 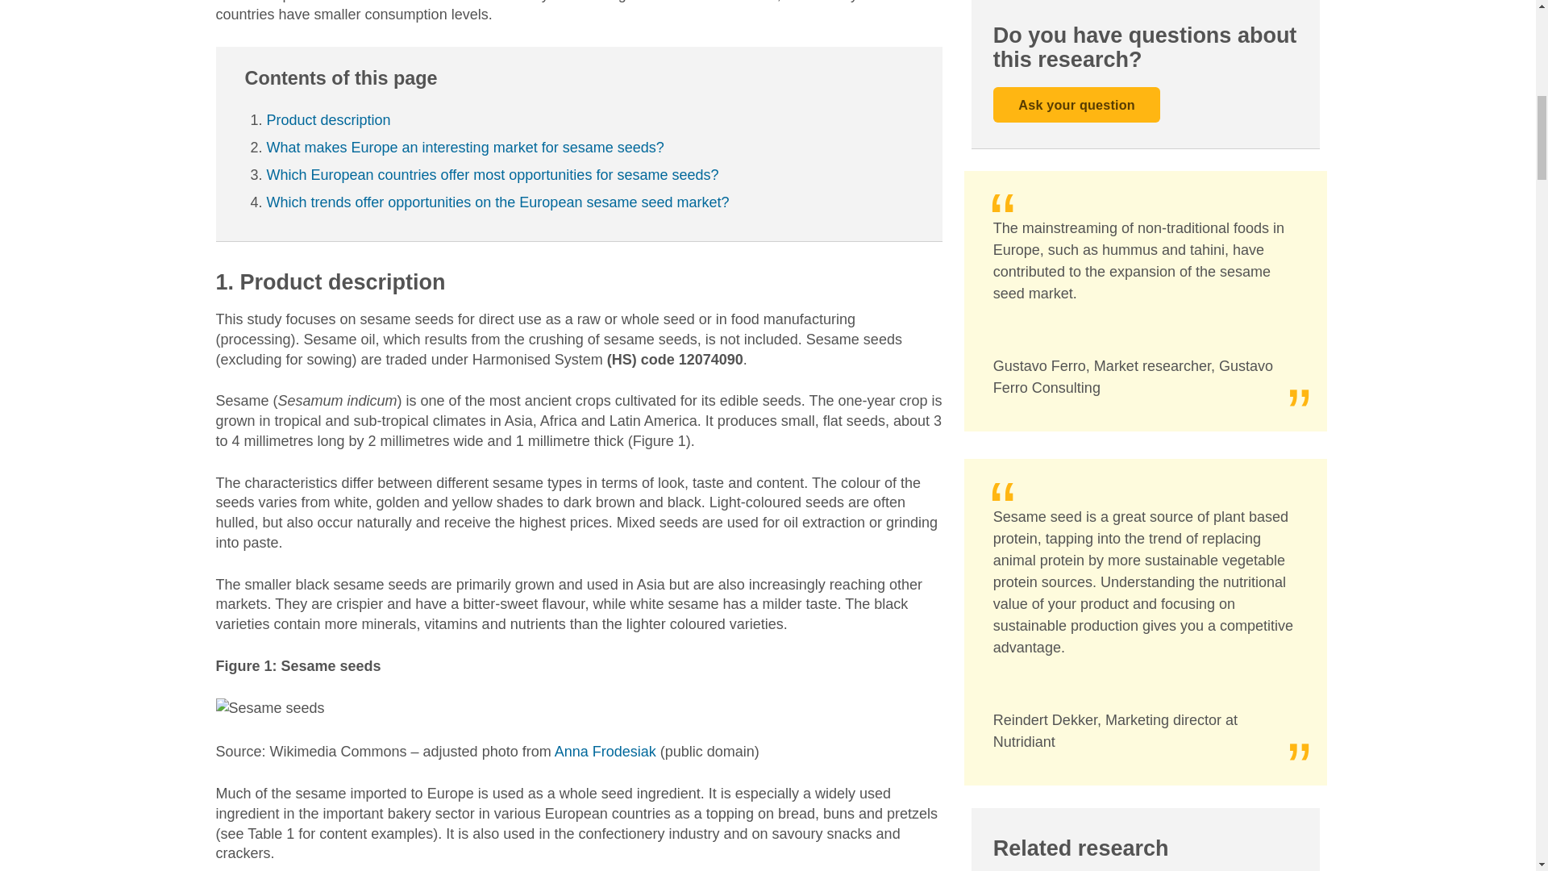 What do you see at coordinates (605, 752) in the screenshot?
I see `Anna Frodesiak` at bounding box center [605, 752].